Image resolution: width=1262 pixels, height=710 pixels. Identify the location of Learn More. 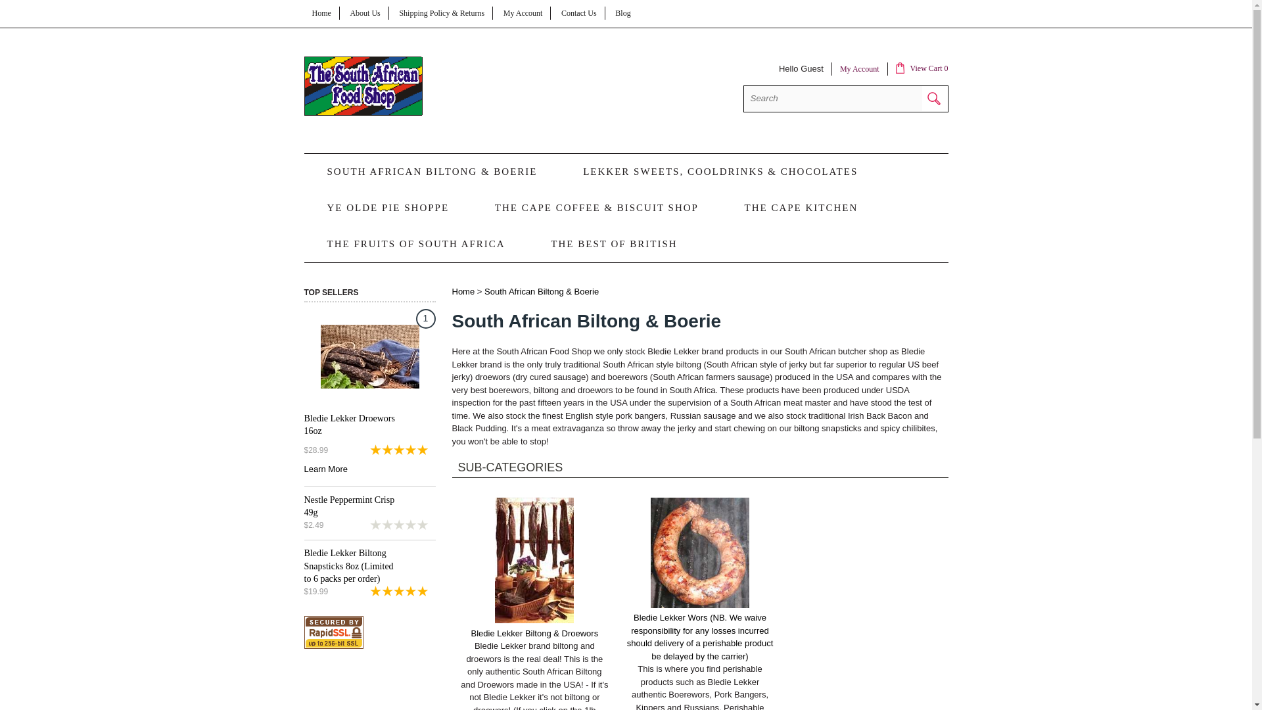
(325, 469).